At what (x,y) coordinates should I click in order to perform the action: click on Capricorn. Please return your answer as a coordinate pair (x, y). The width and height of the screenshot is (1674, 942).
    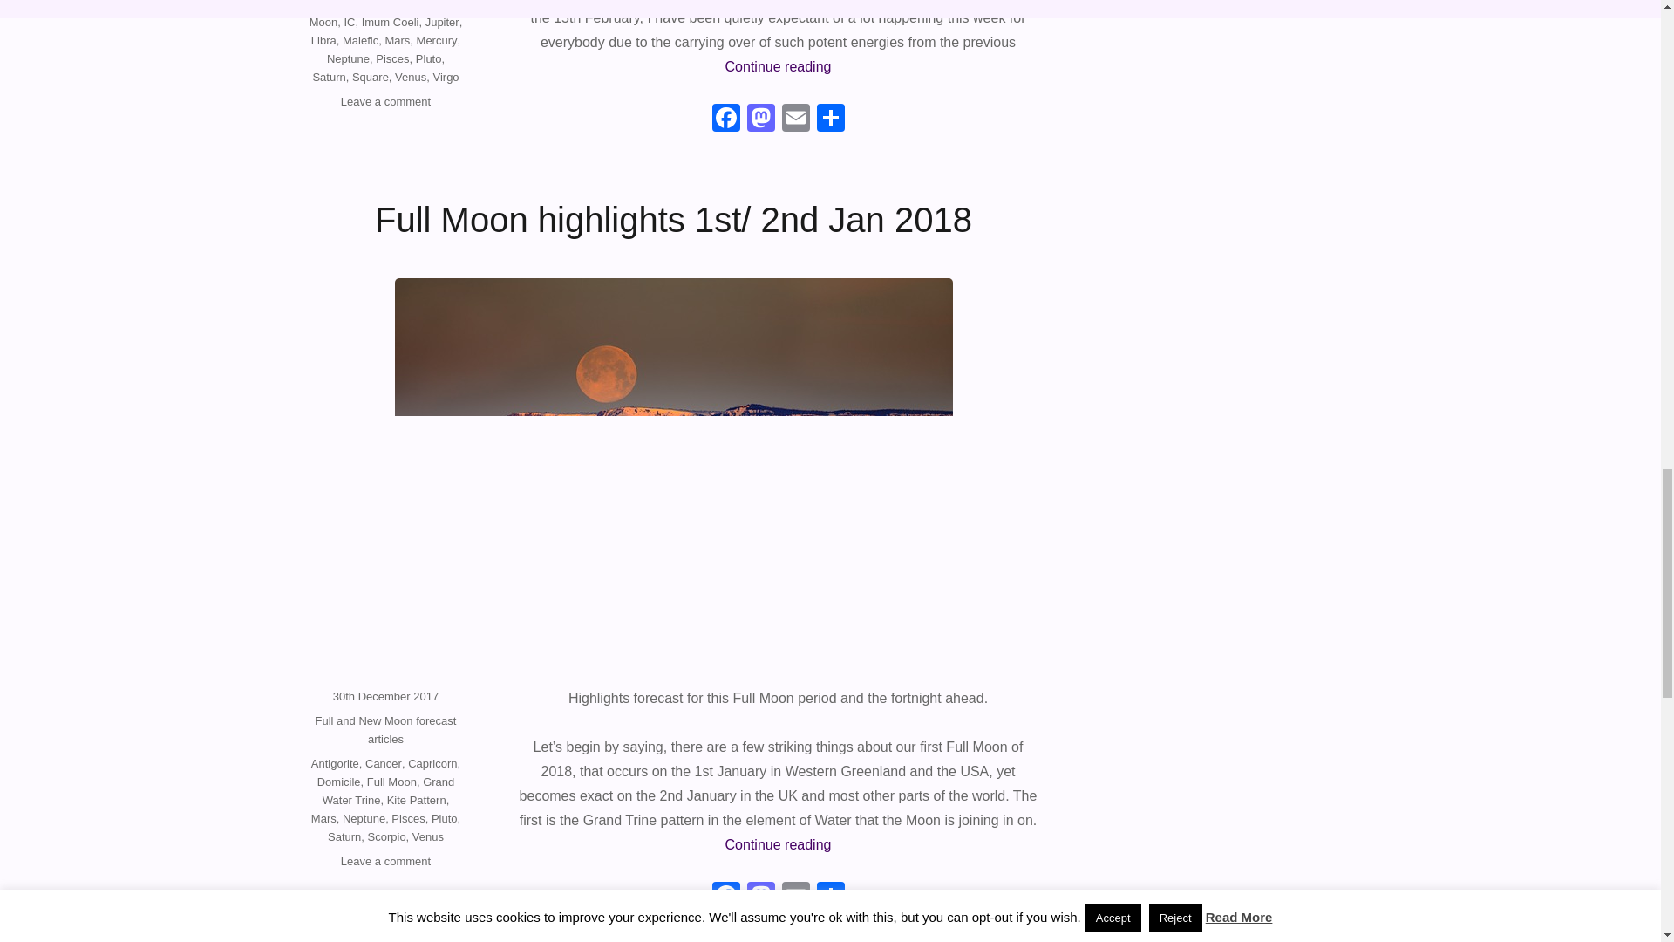
    Looking at the image, I should click on (340, 5).